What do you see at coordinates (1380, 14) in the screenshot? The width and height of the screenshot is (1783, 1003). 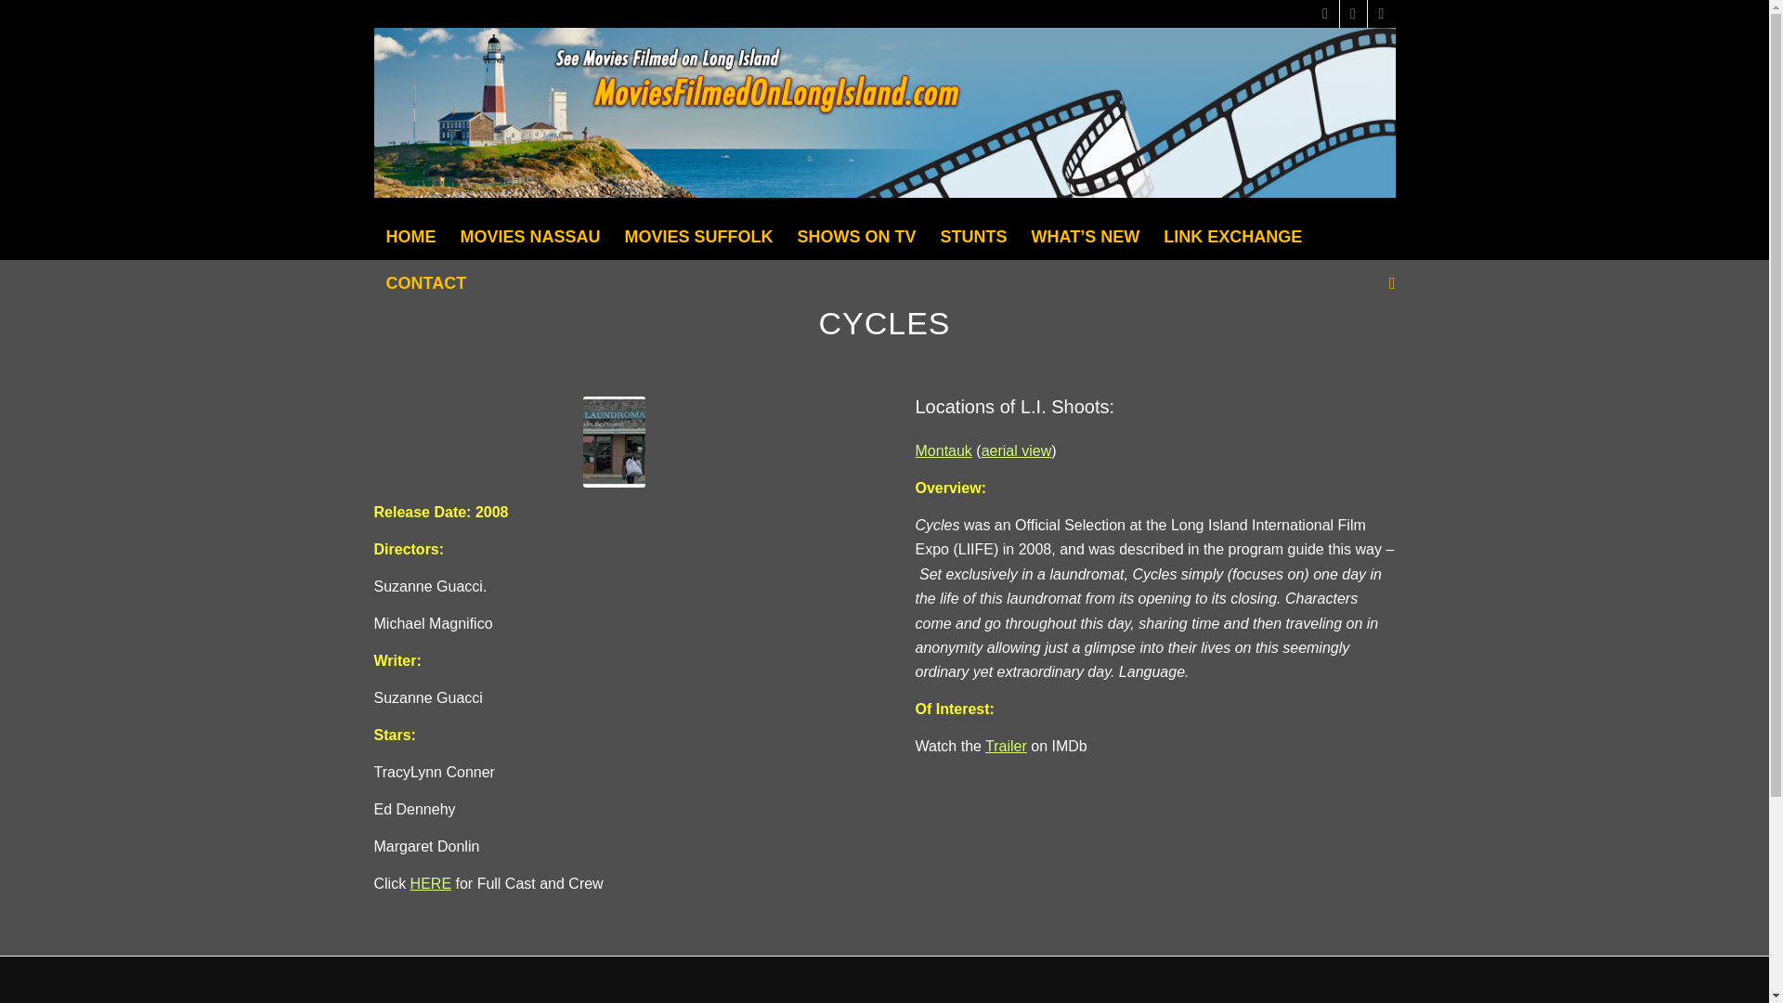 I see `Instagram` at bounding box center [1380, 14].